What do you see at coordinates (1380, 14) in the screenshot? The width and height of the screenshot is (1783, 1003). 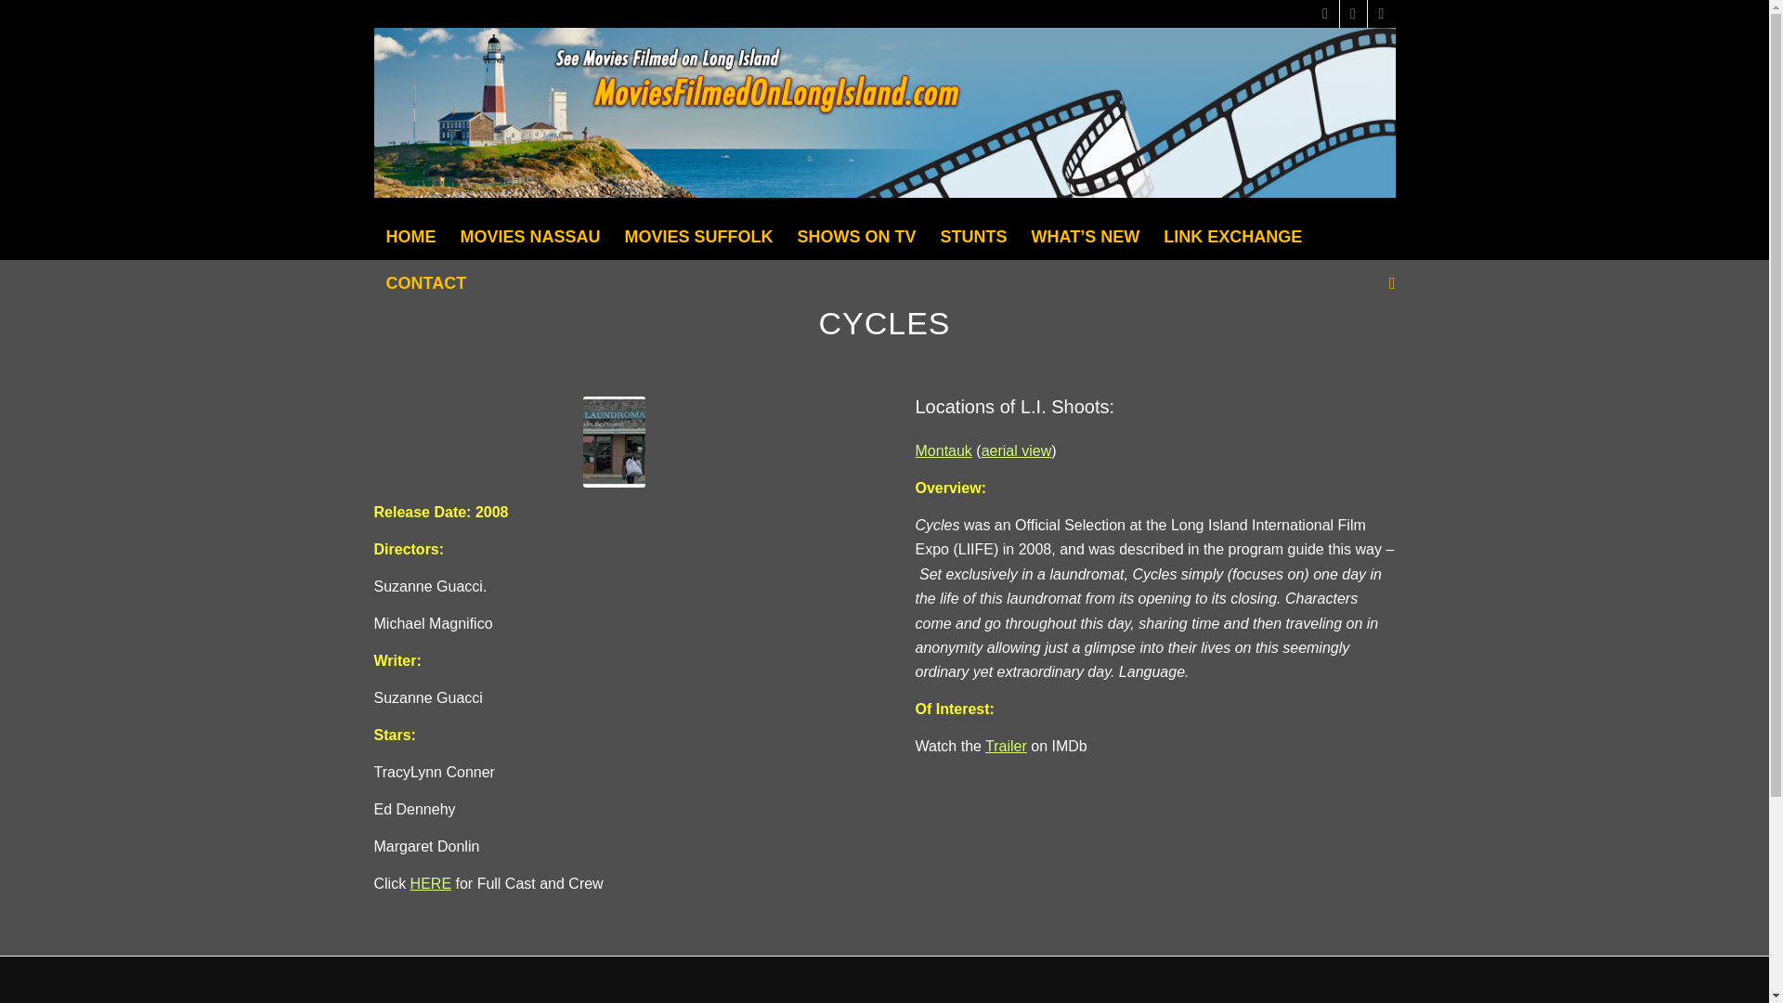 I see `Instagram` at bounding box center [1380, 14].